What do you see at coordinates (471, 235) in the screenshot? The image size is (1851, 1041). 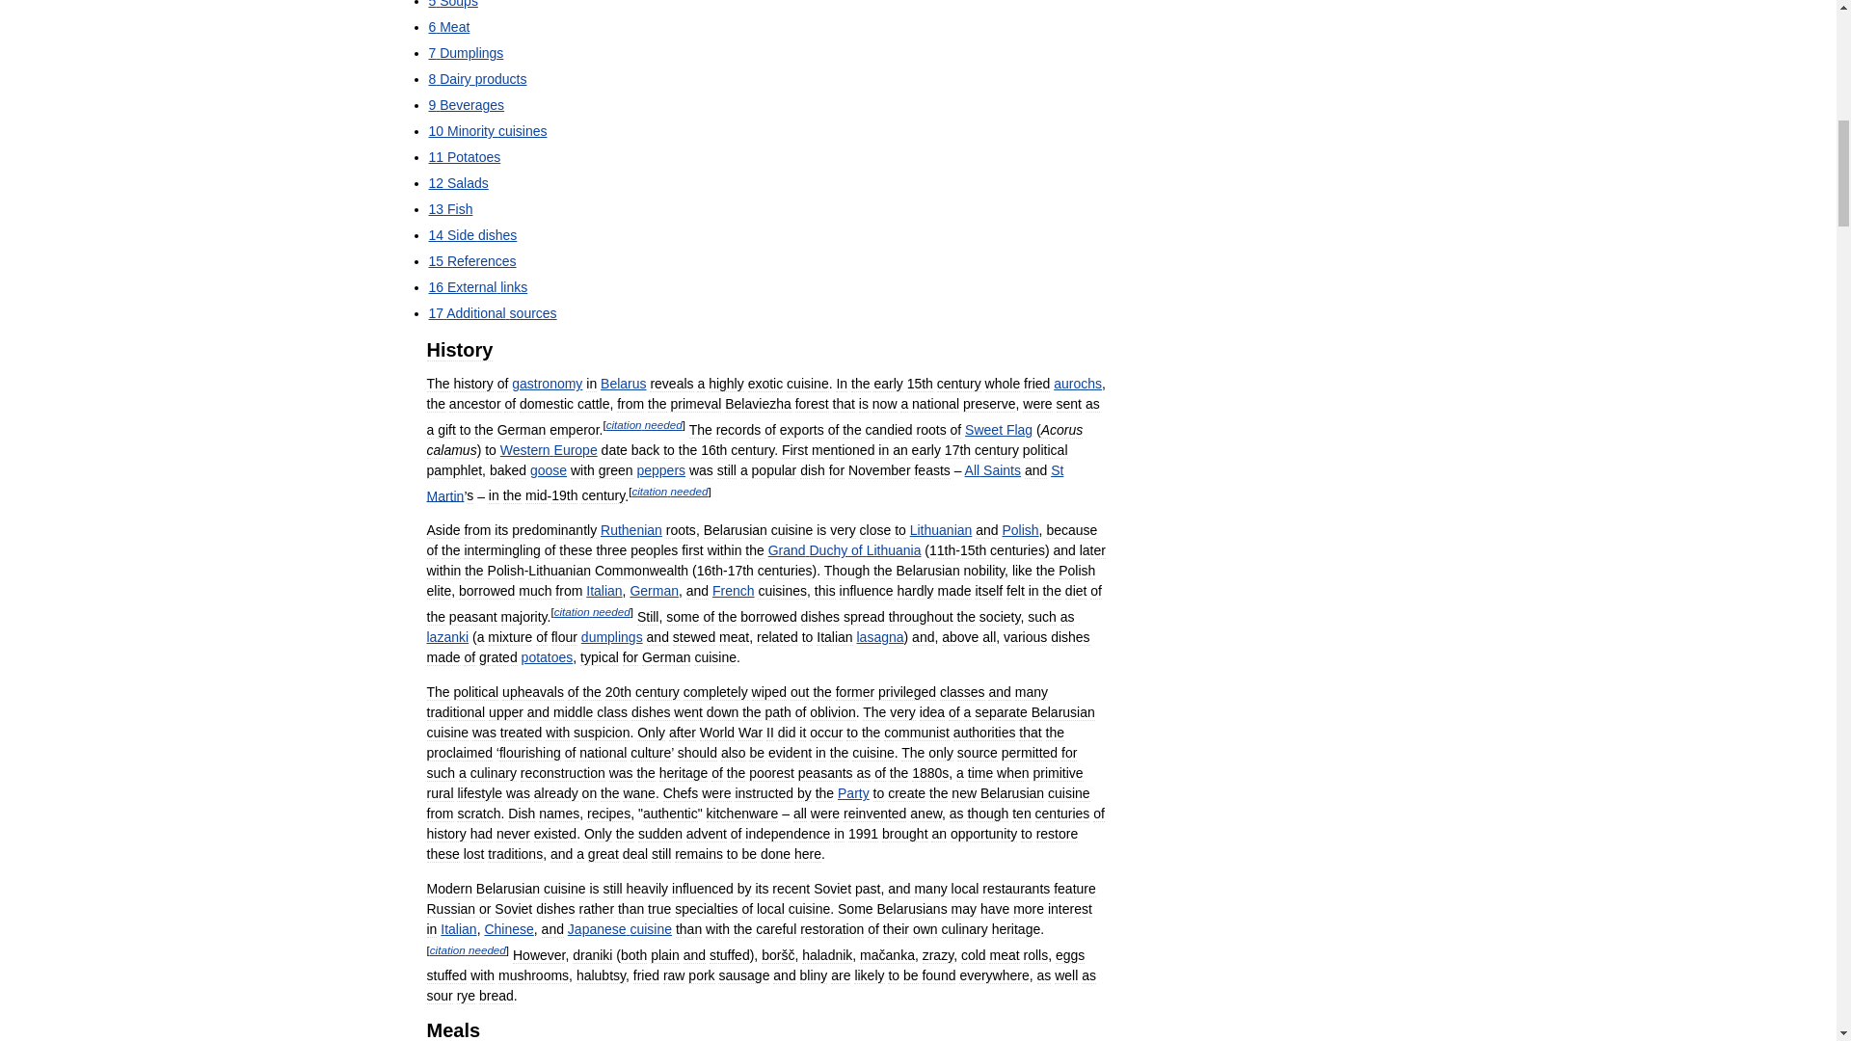 I see `14 Side dishes` at bounding box center [471, 235].